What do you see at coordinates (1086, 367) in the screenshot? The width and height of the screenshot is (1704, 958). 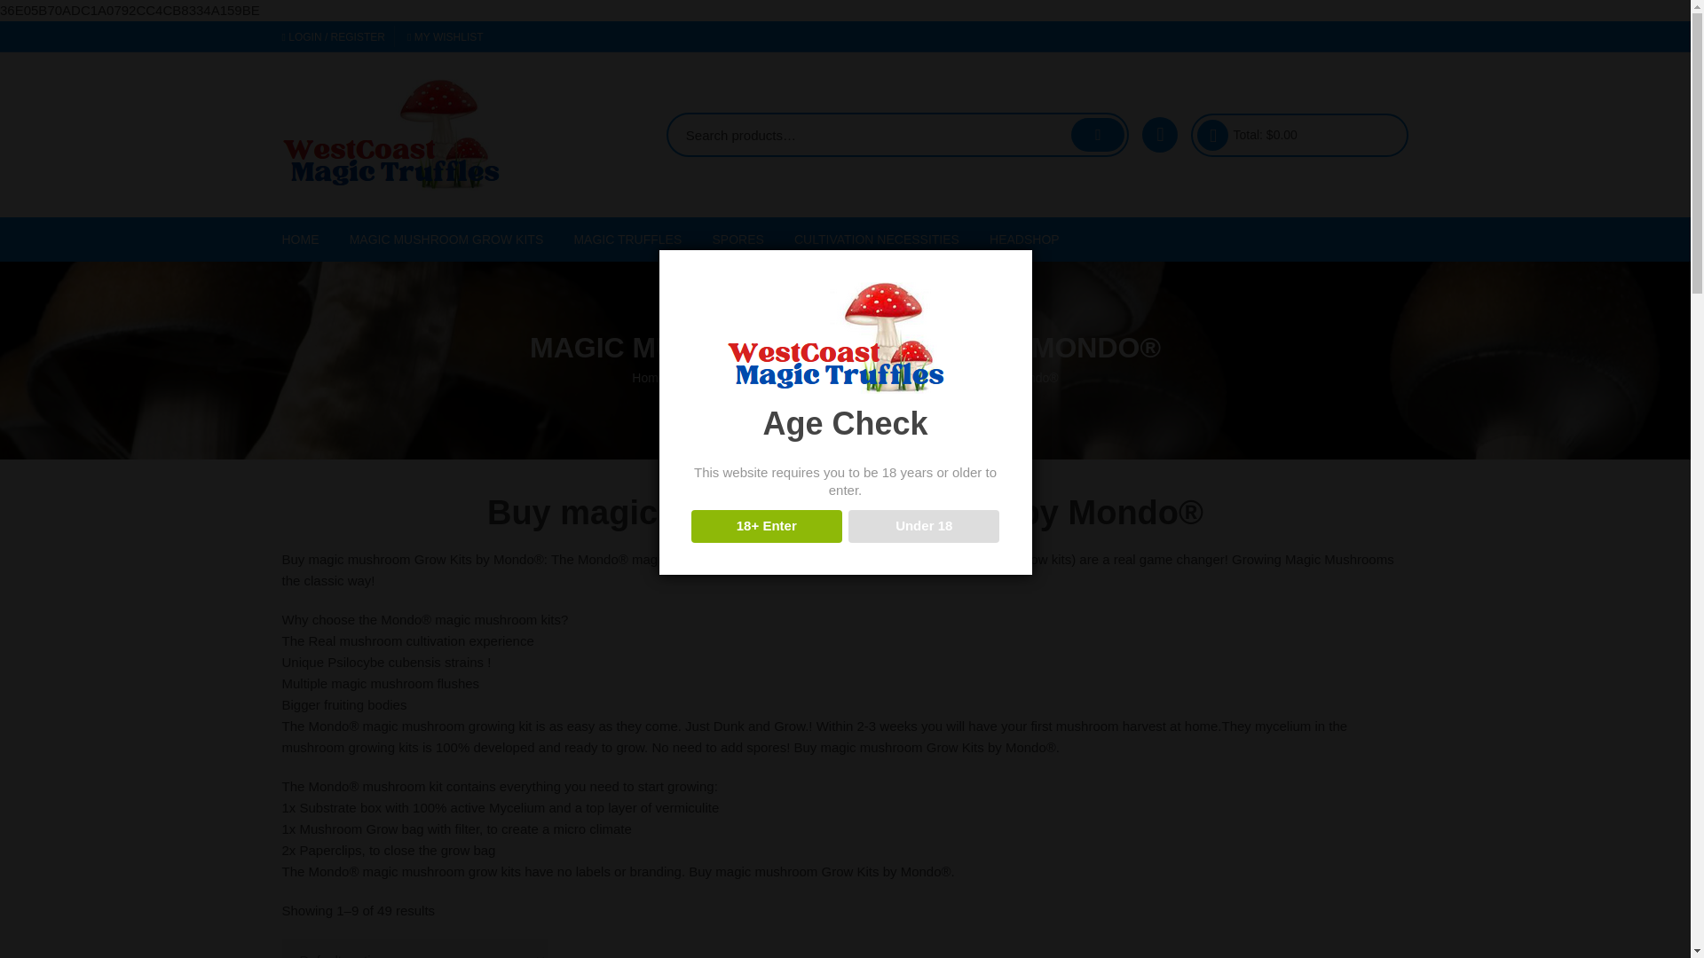 I see `Grinders` at bounding box center [1086, 367].